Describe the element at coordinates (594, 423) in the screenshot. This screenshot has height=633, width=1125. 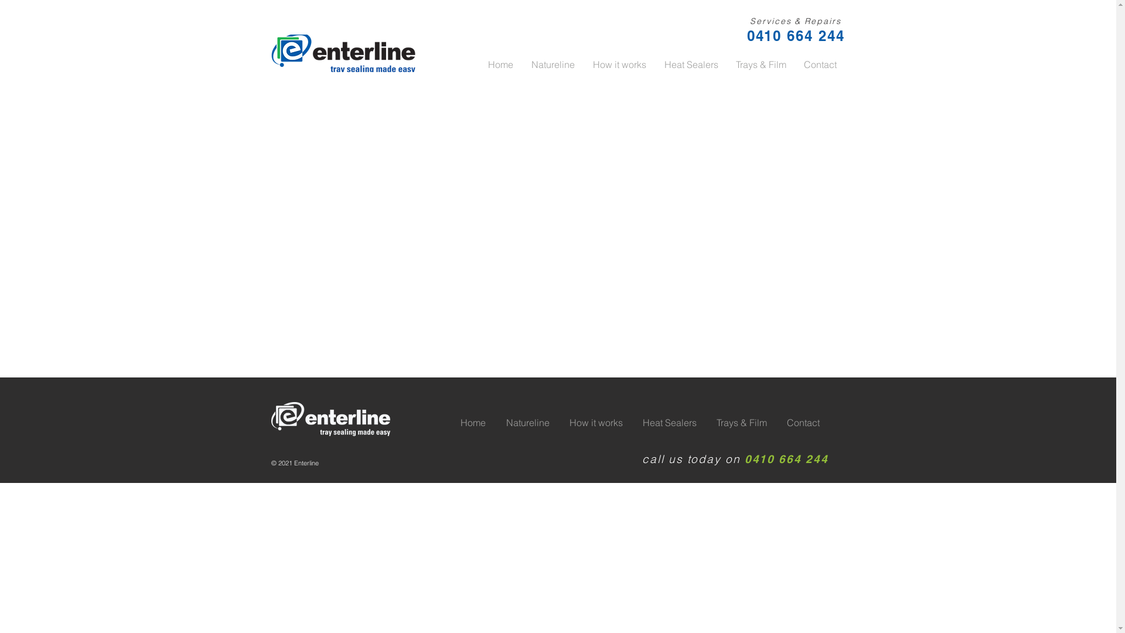
I see `How it works` at that location.